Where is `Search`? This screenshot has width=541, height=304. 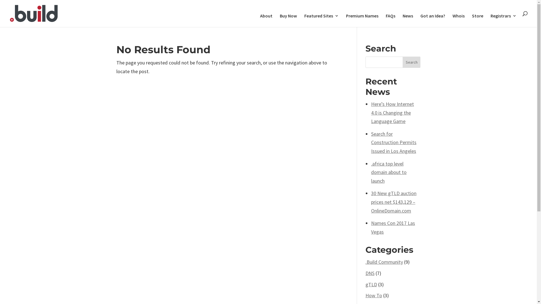 Search is located at coordinates (412, 62).